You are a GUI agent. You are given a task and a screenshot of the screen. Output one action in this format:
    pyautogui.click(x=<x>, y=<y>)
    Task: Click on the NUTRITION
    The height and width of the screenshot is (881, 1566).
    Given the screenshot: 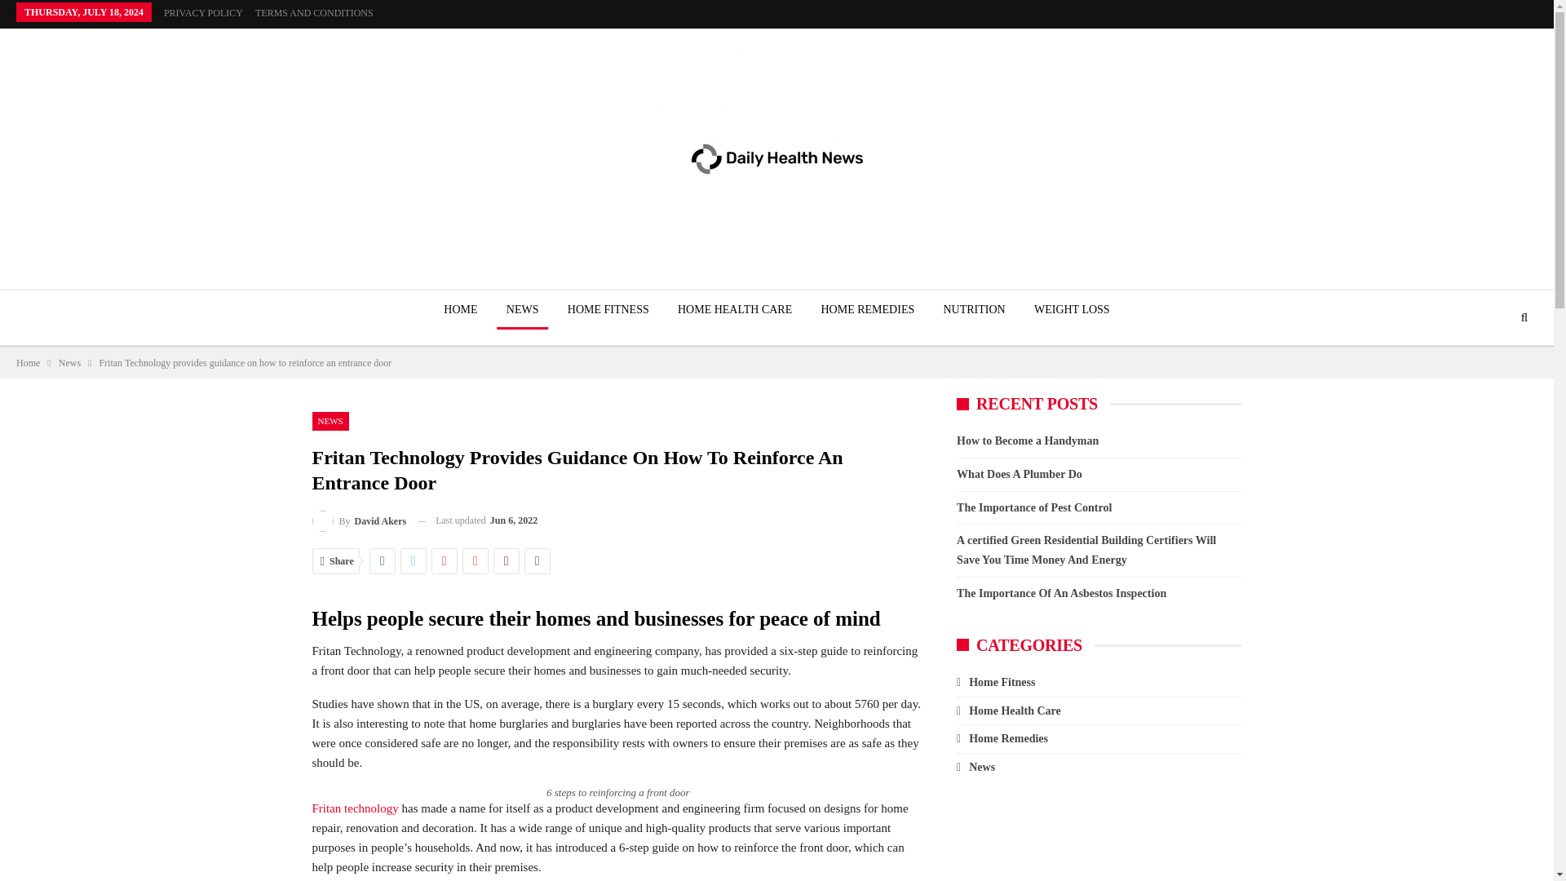 What is the action you would take?
    pyautogui.click(x=974, y=310)
    